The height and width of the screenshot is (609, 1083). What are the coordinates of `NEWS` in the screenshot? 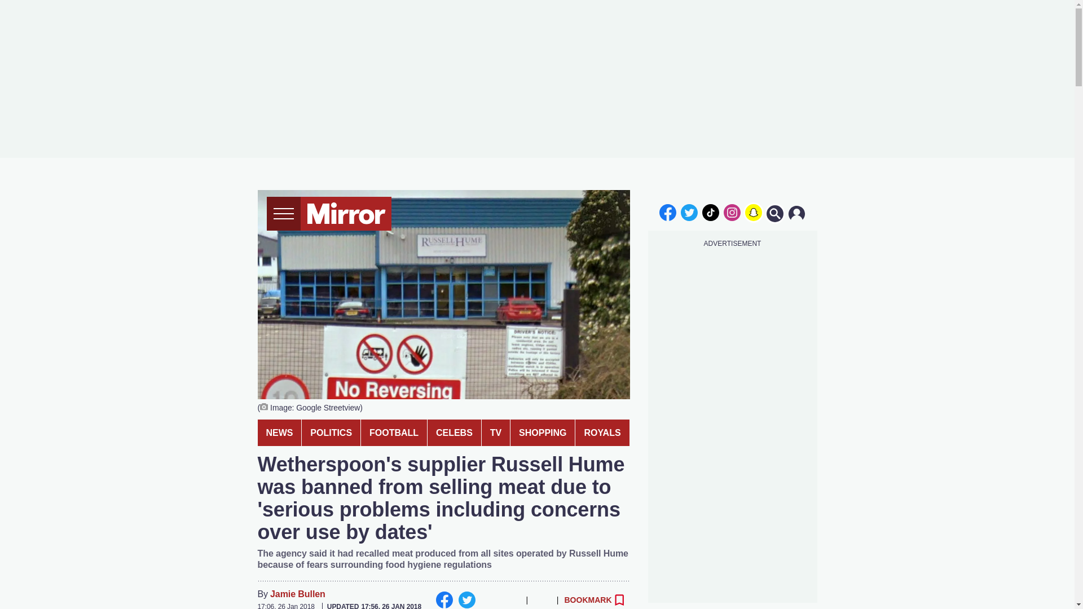 It's located at (279, 433).